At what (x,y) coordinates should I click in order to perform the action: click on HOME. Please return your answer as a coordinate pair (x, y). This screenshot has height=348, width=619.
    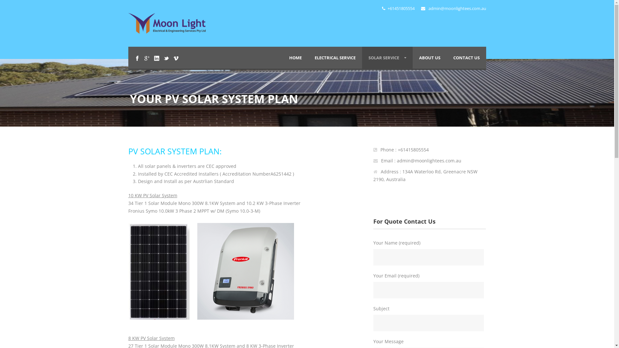
    Looking at the image, I should click on (295, 58).